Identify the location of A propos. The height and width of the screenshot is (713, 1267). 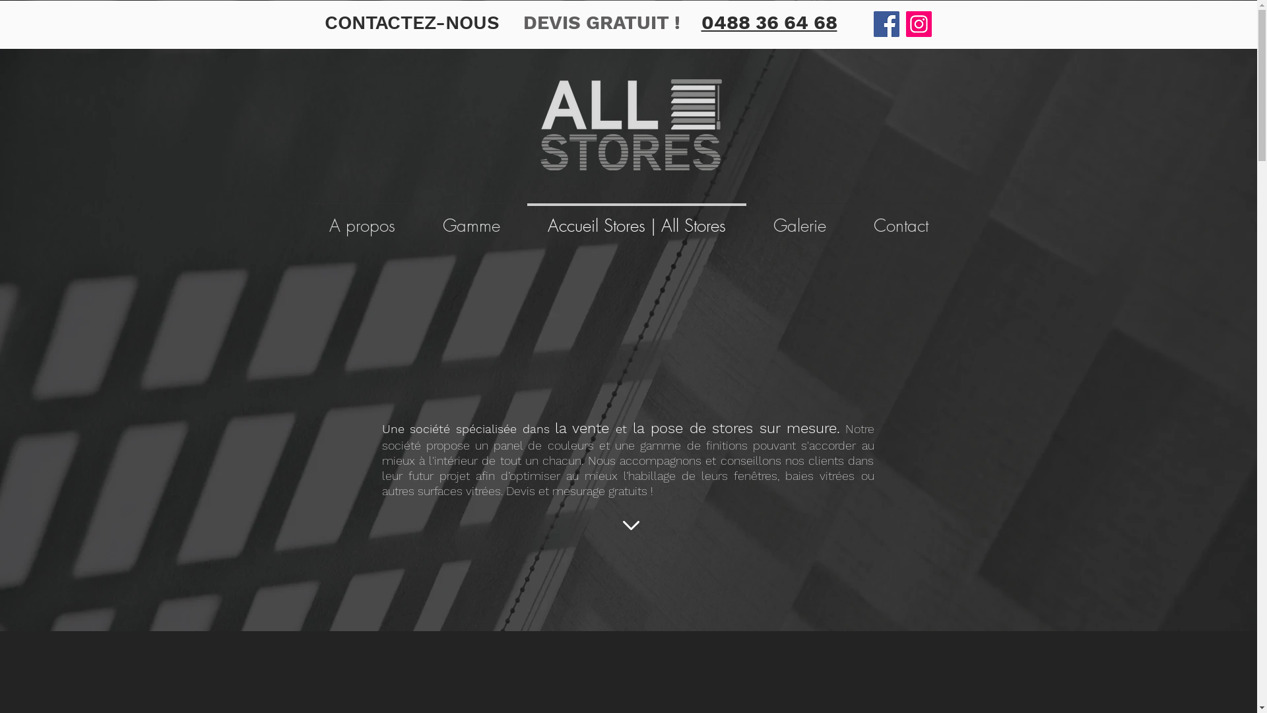
(362, 220).